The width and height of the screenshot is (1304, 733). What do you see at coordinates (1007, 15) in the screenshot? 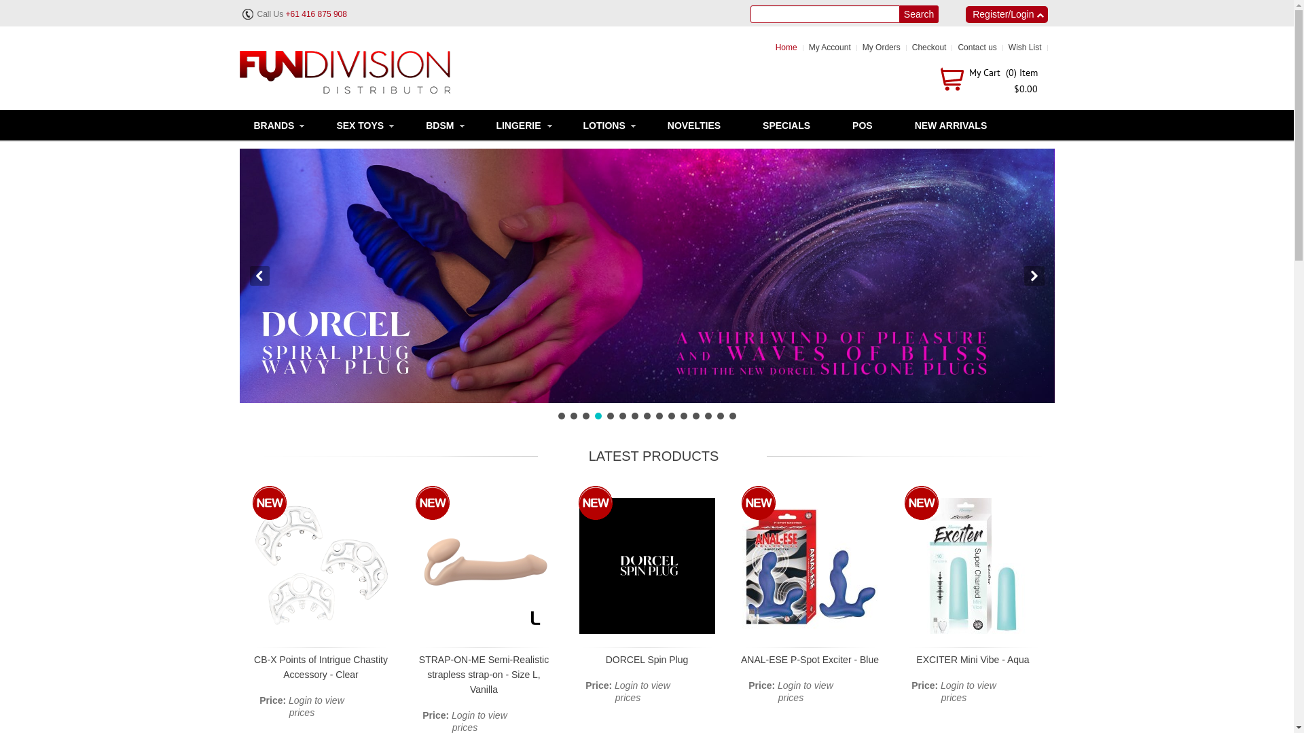
I see `Register/Login` at bounding box center [1007, 15].